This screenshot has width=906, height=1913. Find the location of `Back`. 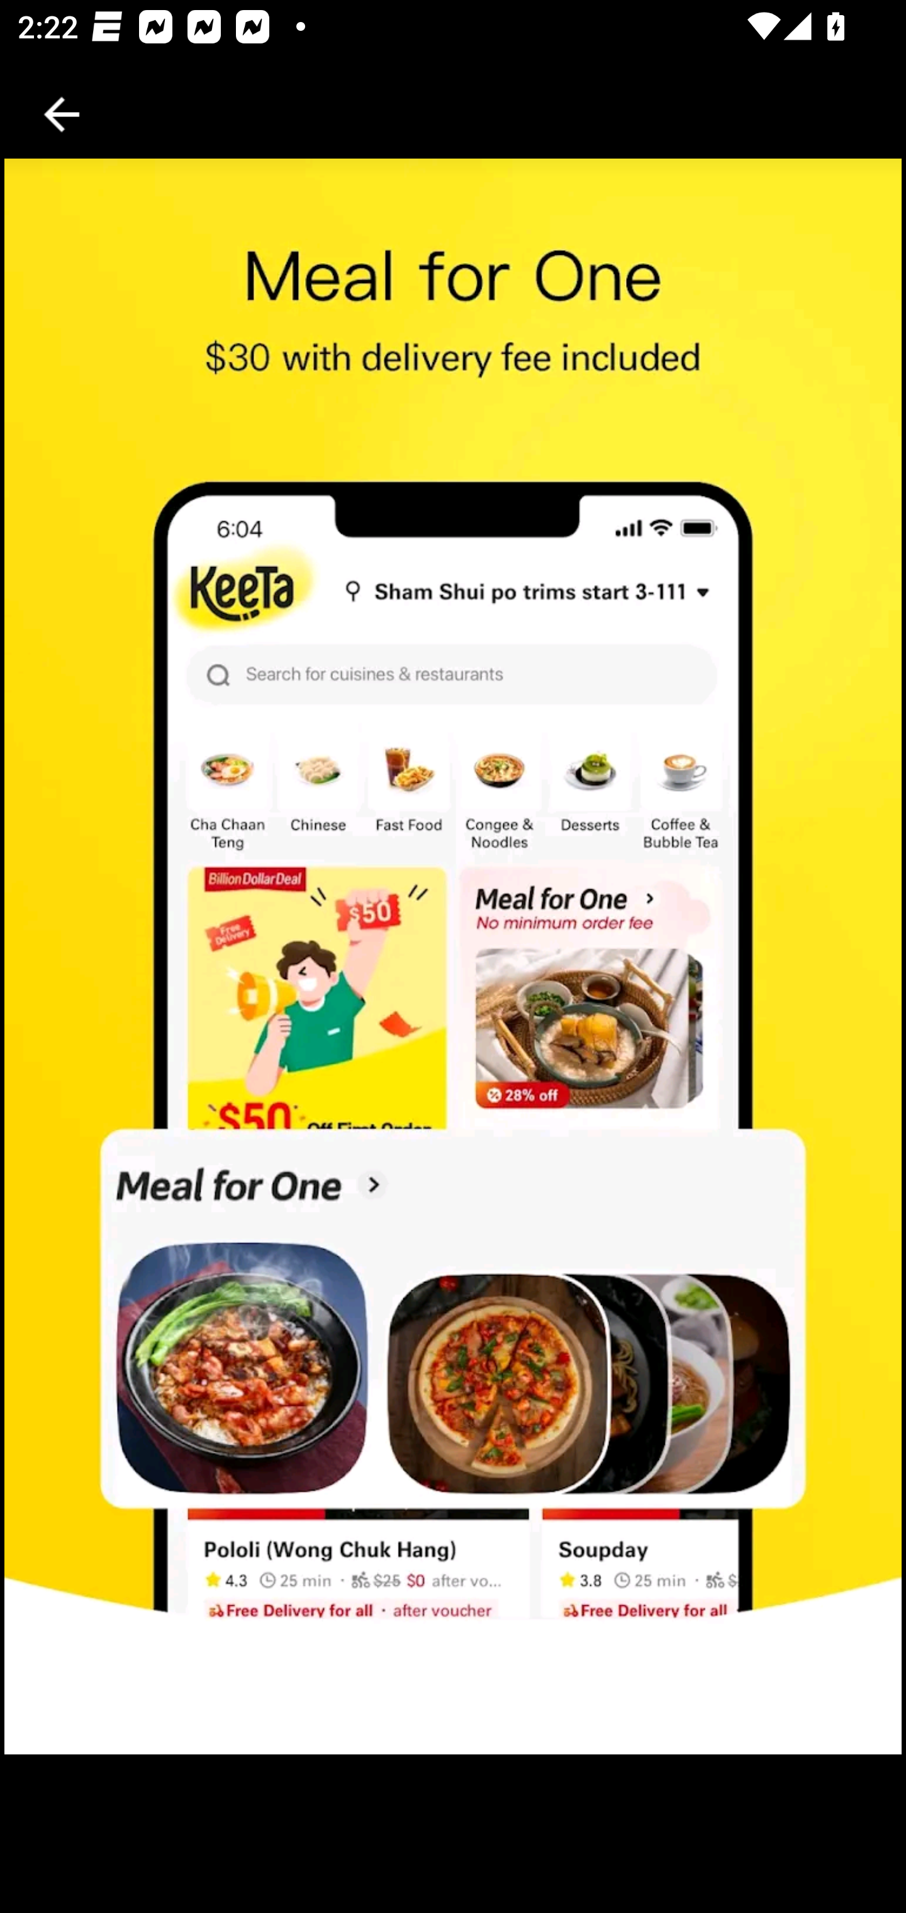

Back is located at coordinates (62, 115).